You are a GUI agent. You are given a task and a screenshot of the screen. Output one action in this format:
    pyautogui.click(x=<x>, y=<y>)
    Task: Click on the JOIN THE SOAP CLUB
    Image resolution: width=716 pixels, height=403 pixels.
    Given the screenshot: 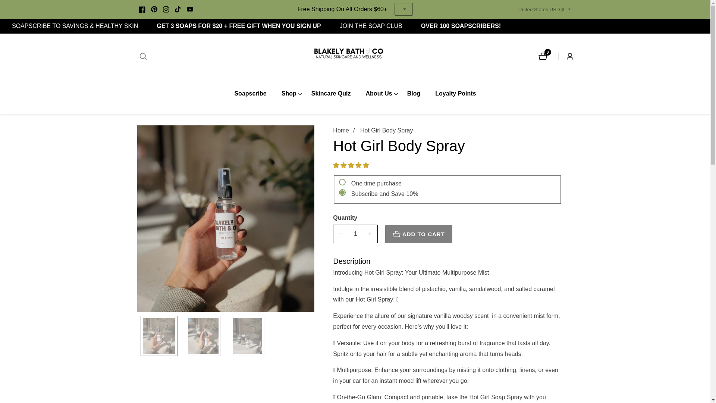 What is the action you would take?
    pyautogui.click(x=401, y=26)
    